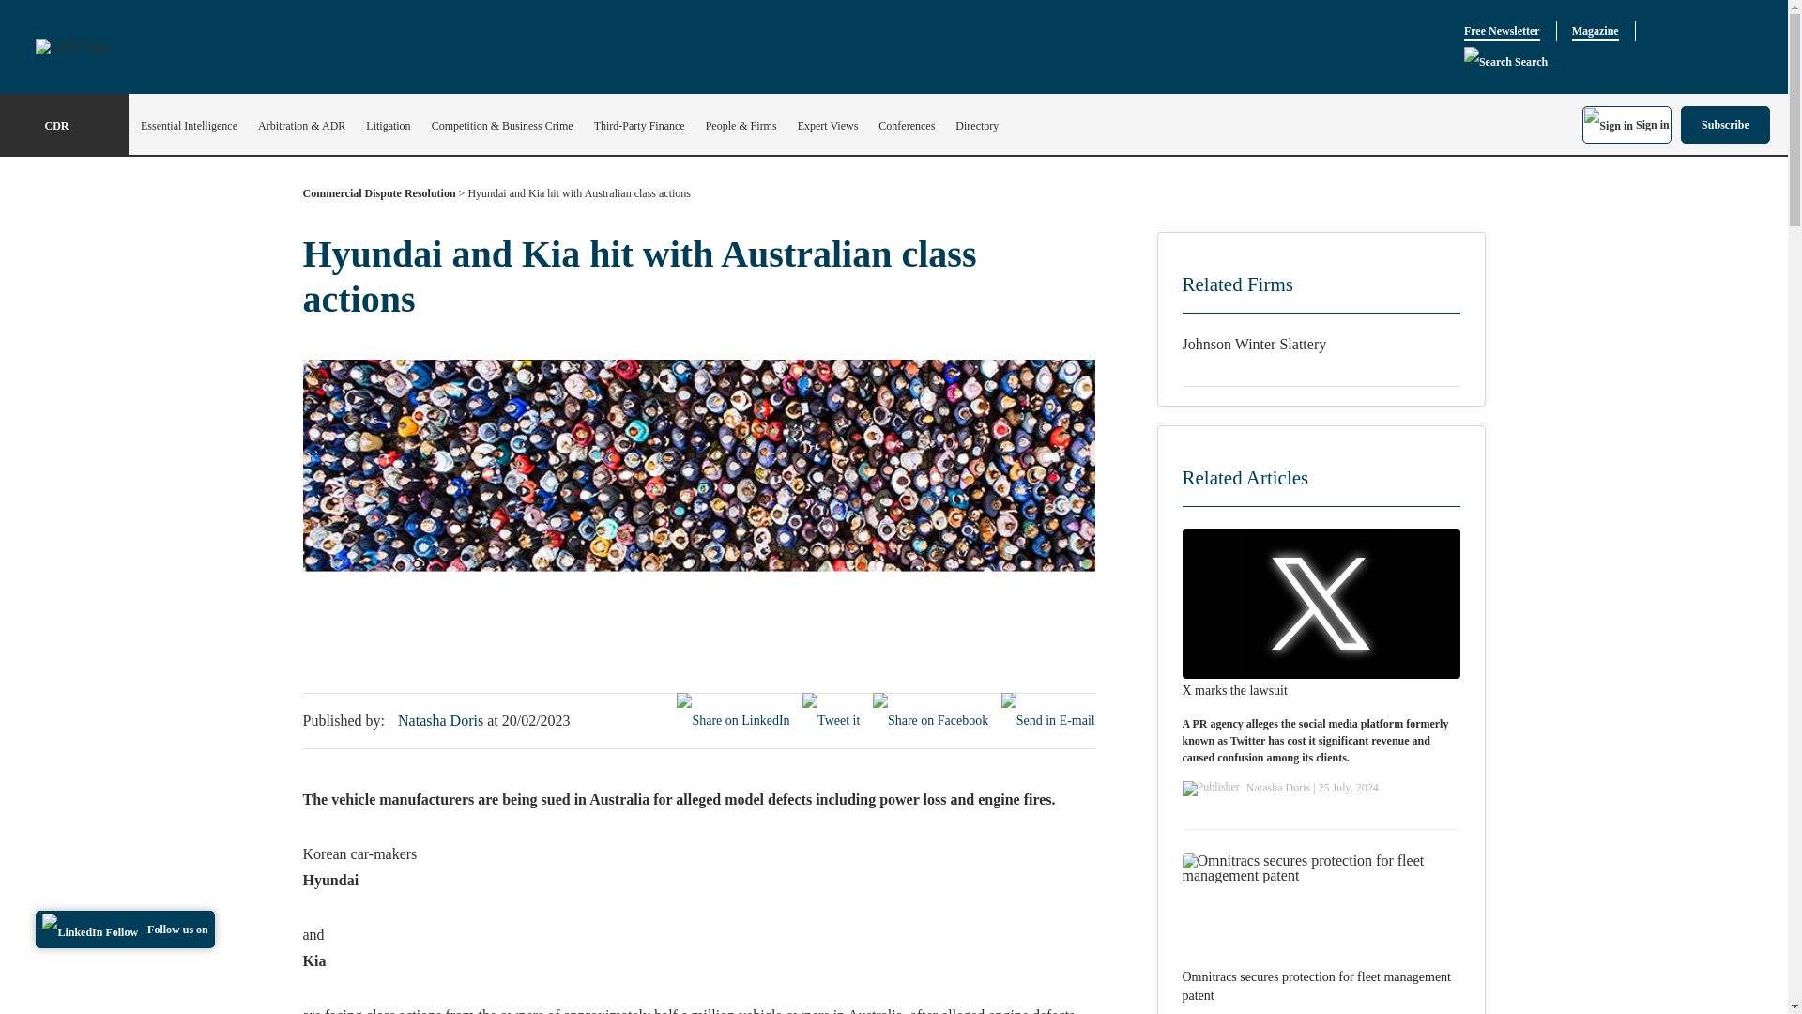 The height and width of the screenshot is (1014, 1802). What do you see at coordinates (1725, 124) in the screenshot?
I see `Subscribe` at bounding box center [1725, 124].